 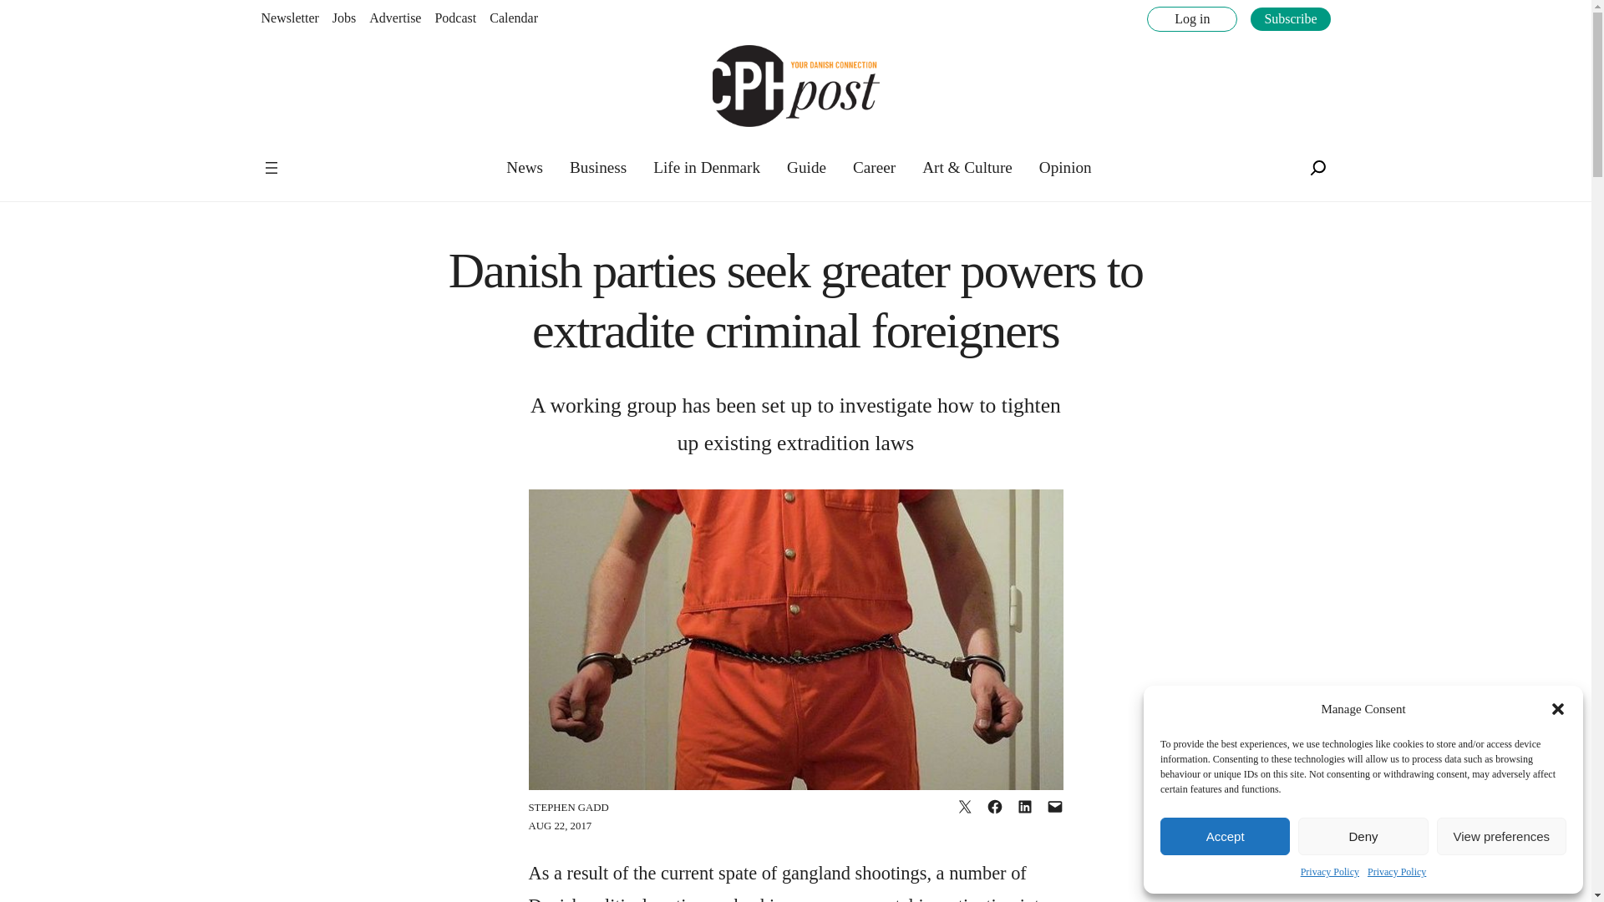 I want to click on Privacy Policy, so click(x=1397, y=872).